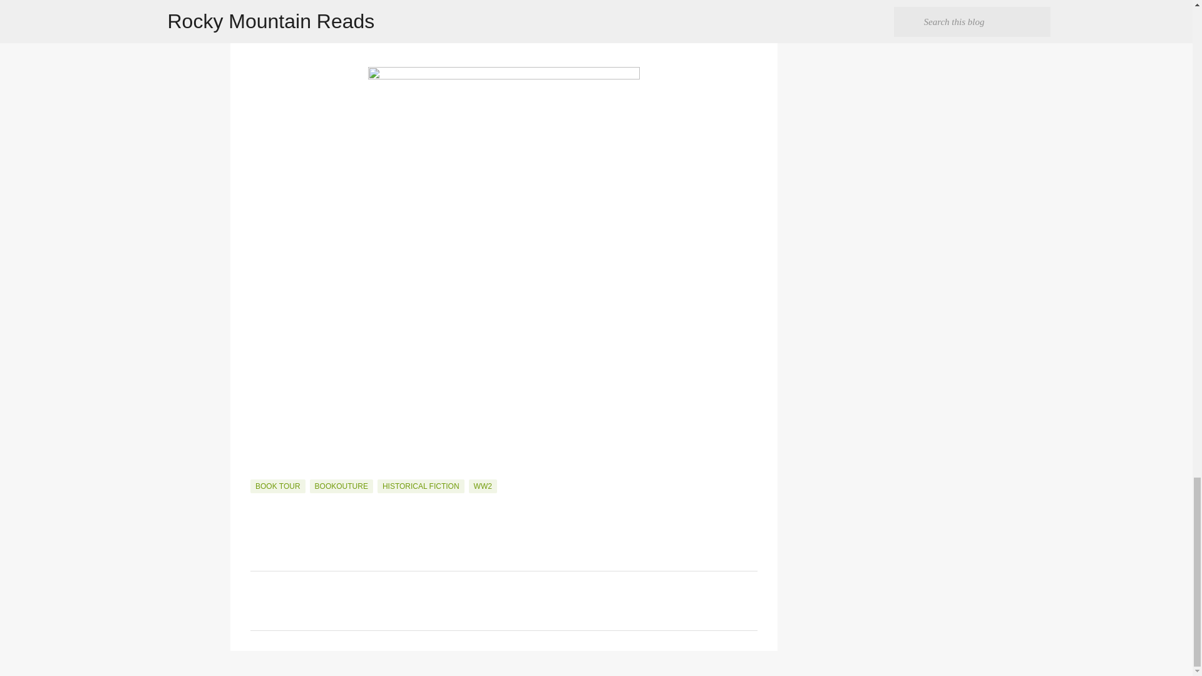  Describe the element at coordinates (483, 486) in the screenshot. I see `WW2` at that location.